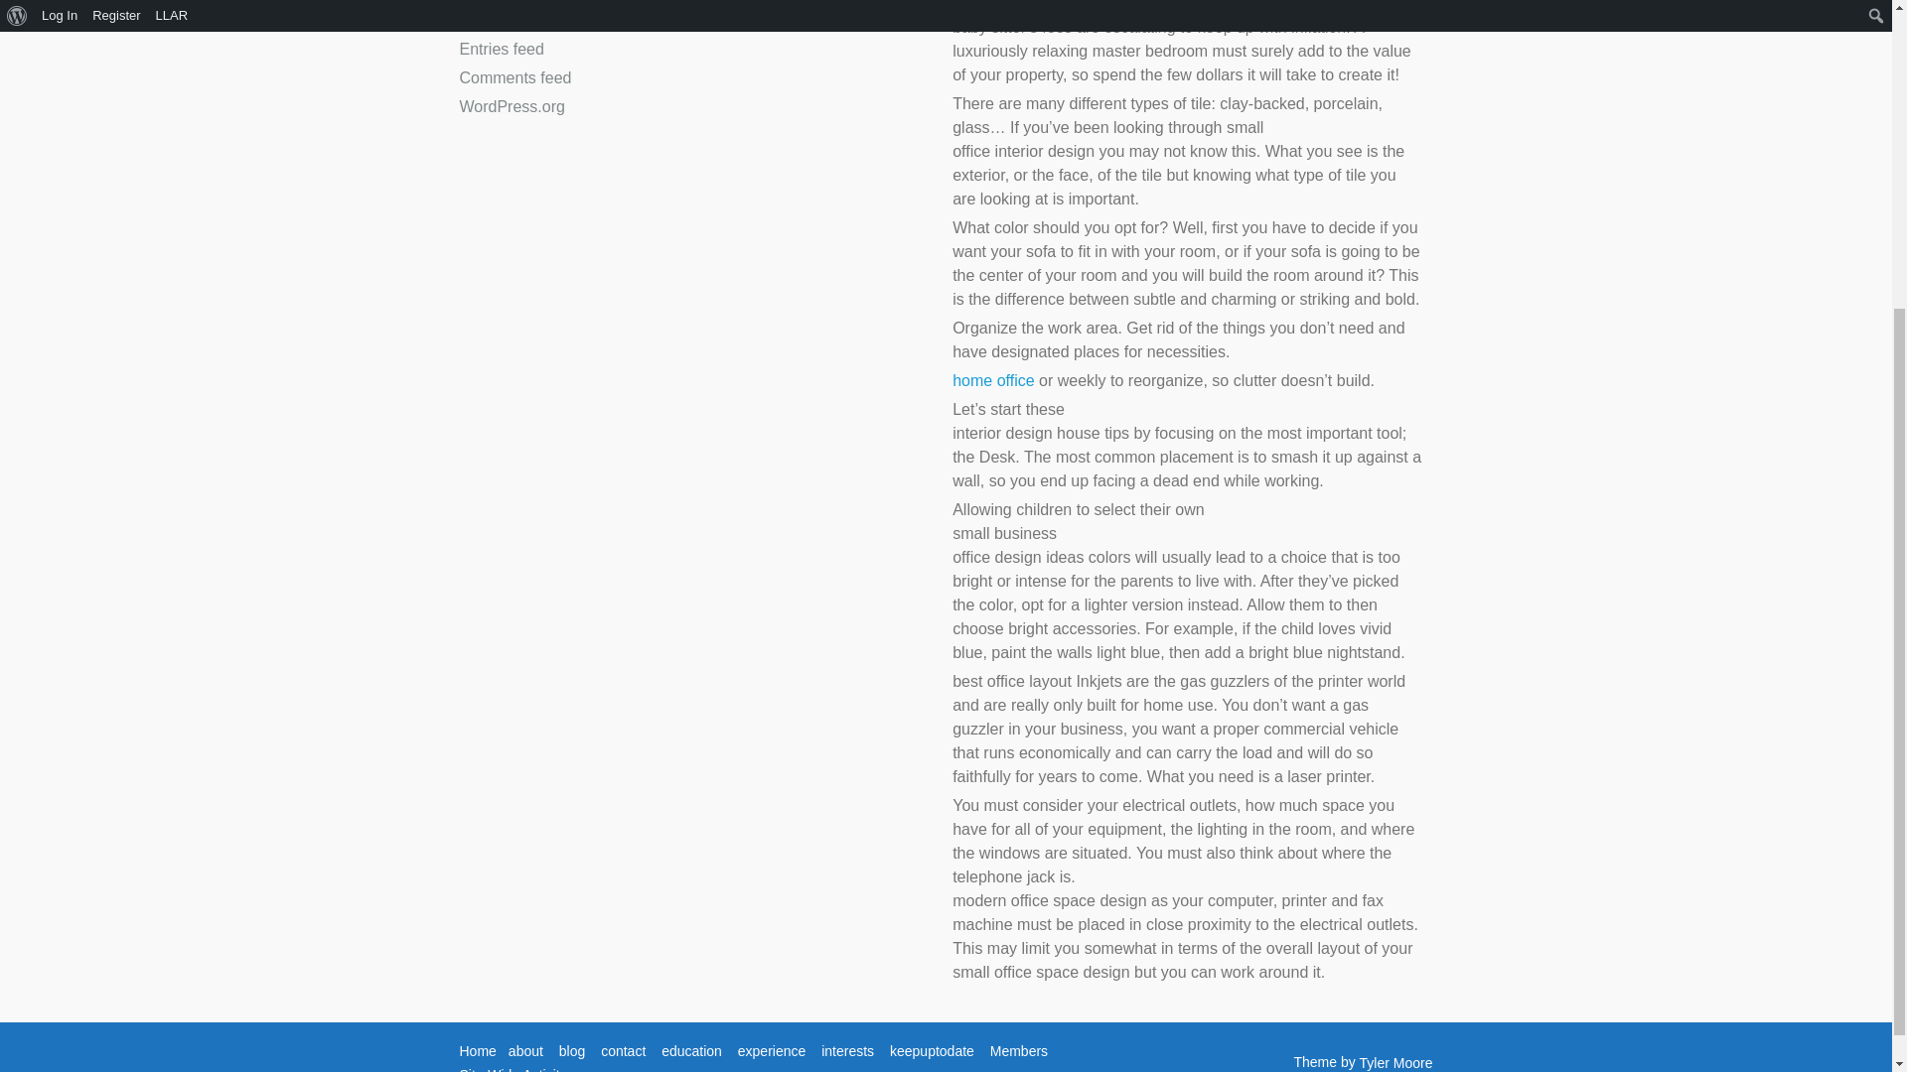 The image size is (1907, 1072). I want to click on home office, so click(992, 380).